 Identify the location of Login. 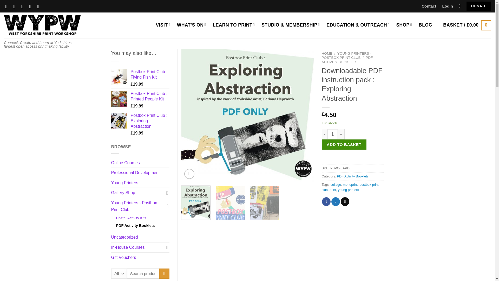
(448, 6).